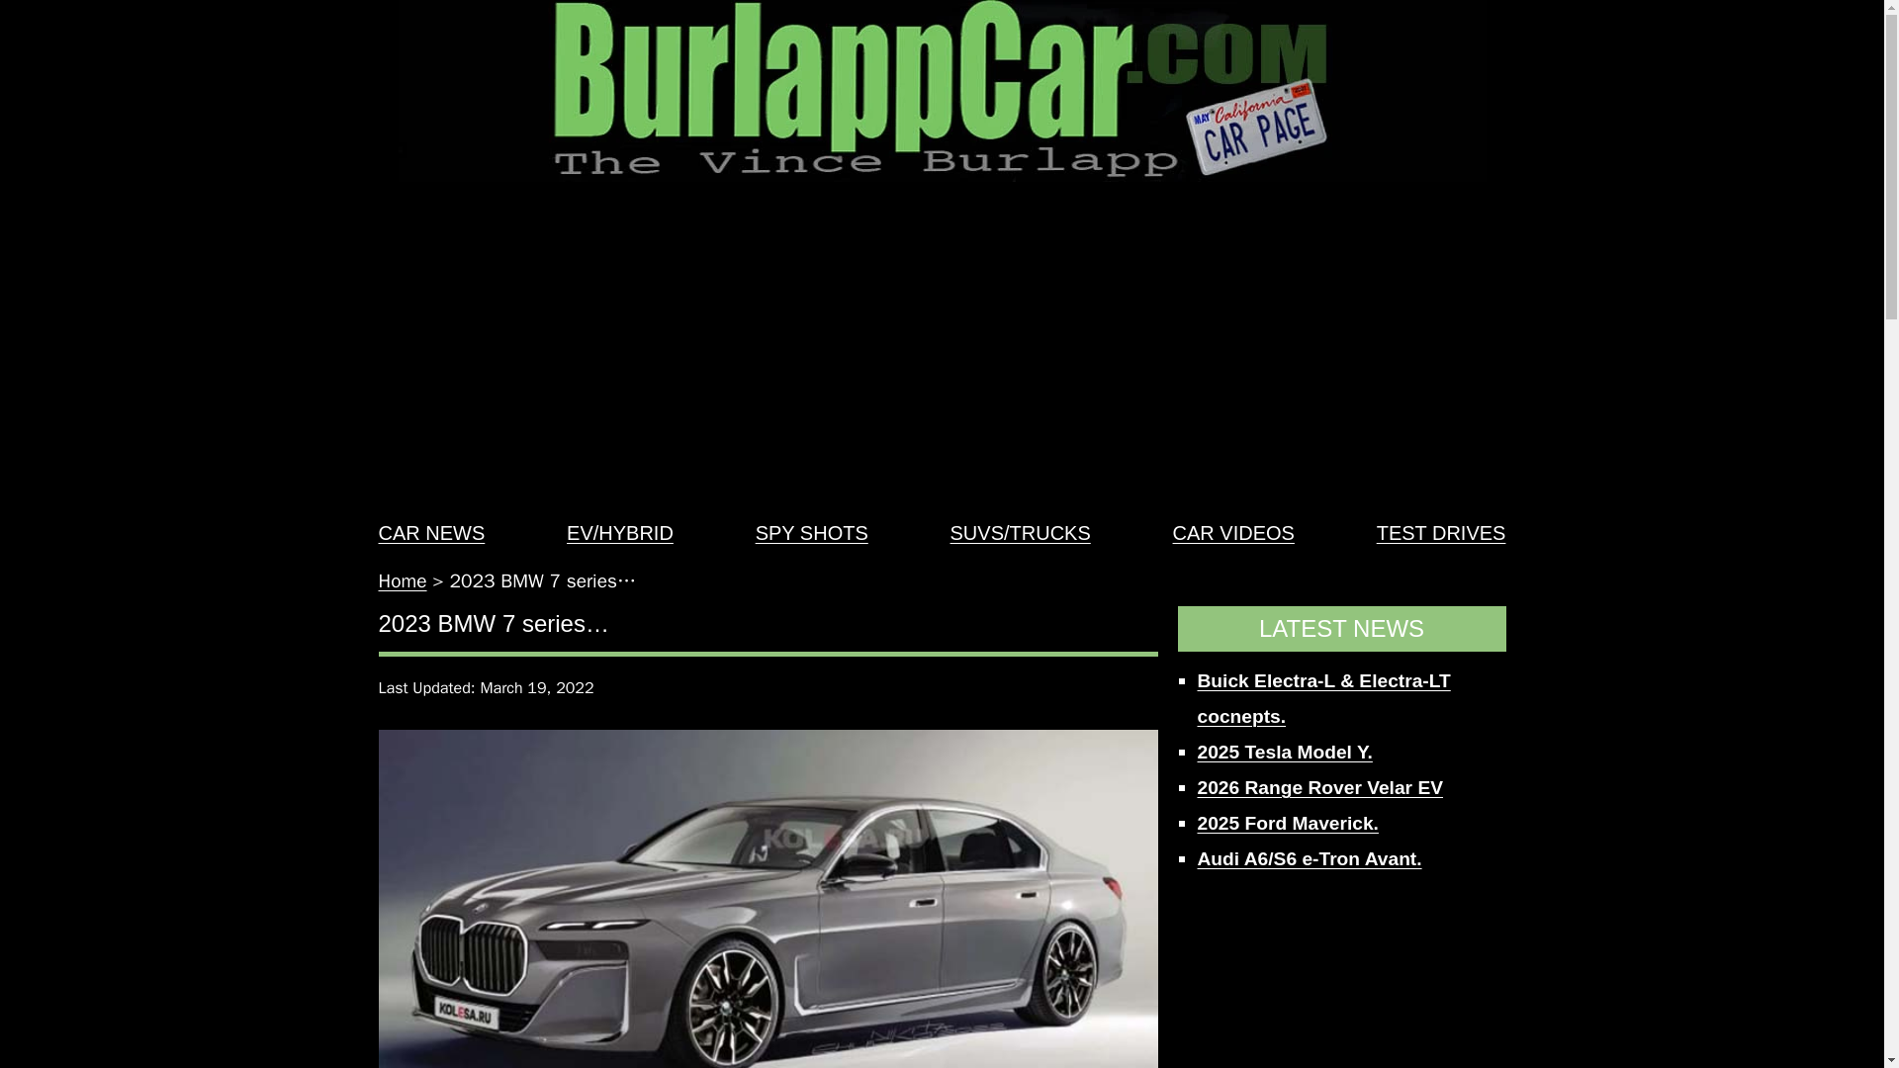  I want to click on Home, so click(402, 581).